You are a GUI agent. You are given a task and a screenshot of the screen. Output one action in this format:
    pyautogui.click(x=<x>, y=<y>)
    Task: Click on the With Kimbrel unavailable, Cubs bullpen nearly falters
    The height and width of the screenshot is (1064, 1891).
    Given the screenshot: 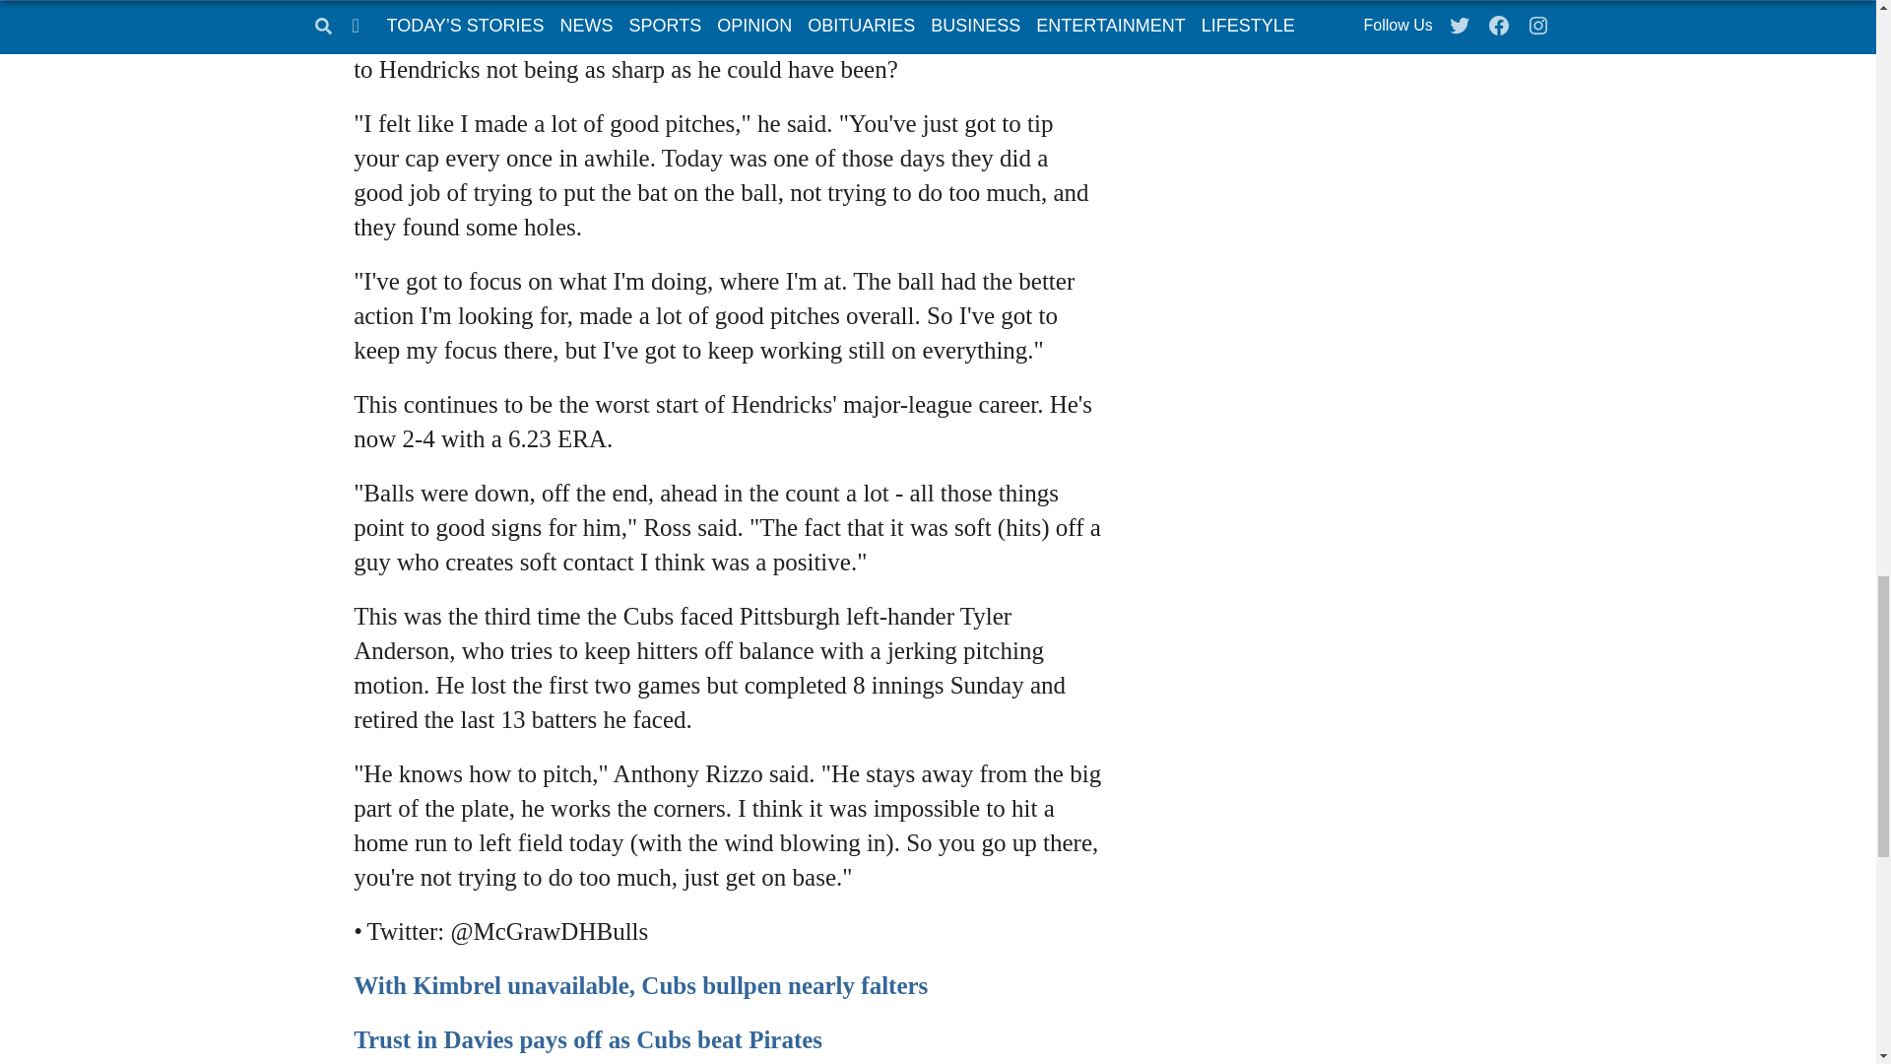 What is the action you would take?
    pyautogui.click(x=640, y=985)
    